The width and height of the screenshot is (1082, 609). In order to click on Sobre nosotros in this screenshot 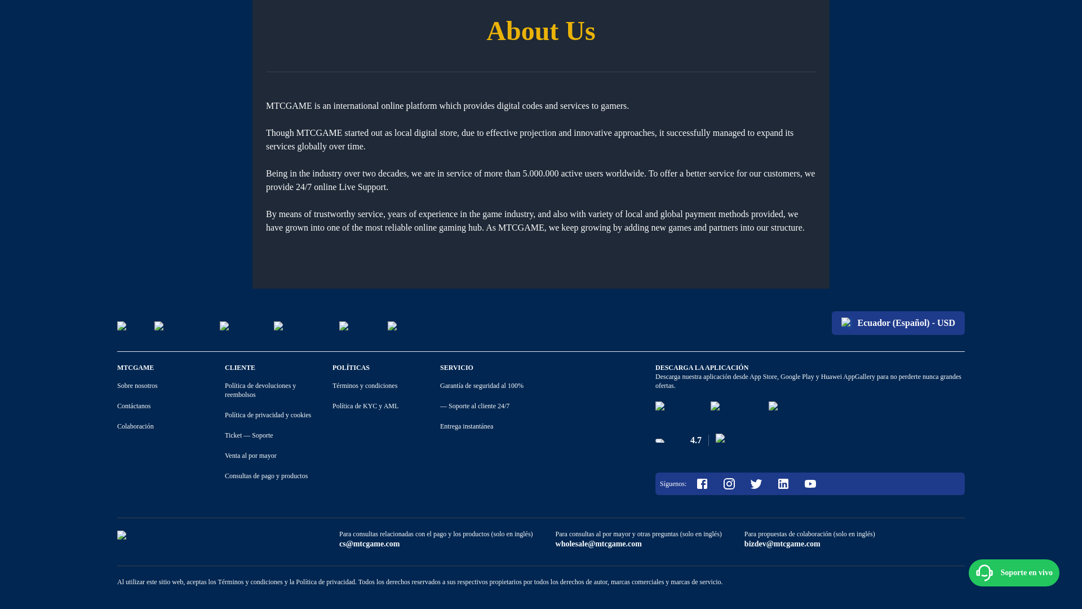, I will do `click(138, 385)`.